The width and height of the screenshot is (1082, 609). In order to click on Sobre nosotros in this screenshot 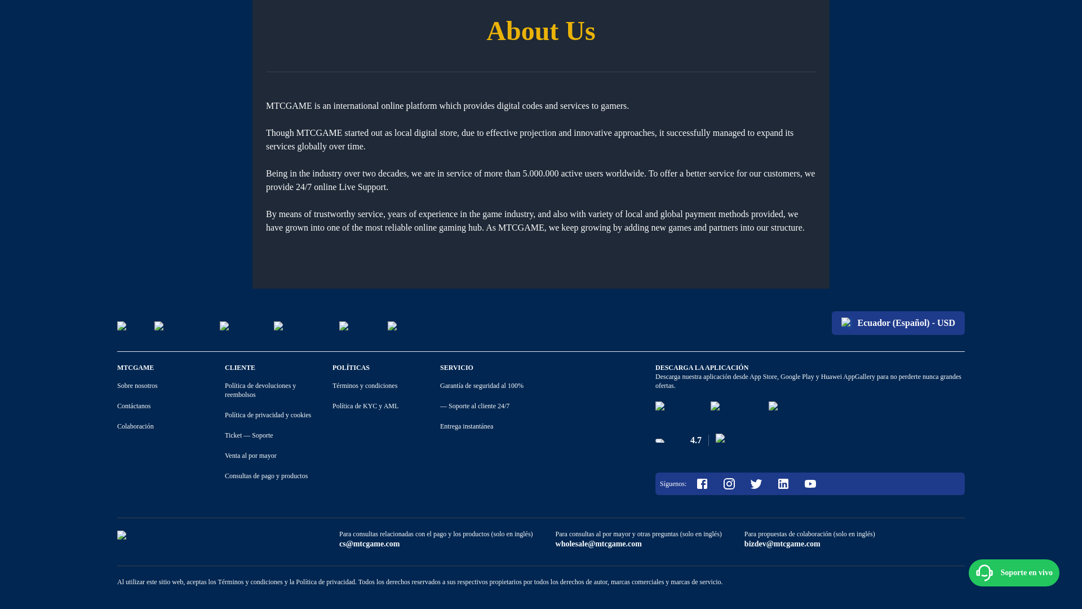, I will do `click(138, 385)`.